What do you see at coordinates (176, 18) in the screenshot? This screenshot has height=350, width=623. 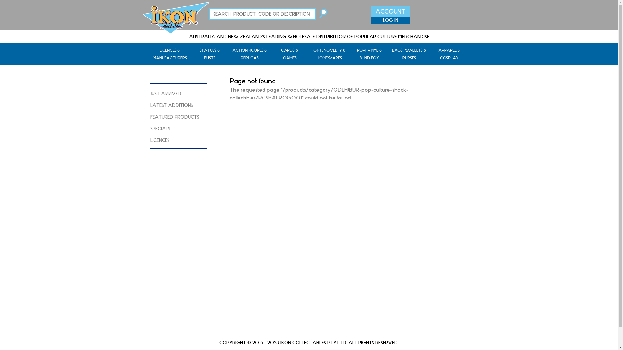 I see `Home` at bounding box center [176, 18].